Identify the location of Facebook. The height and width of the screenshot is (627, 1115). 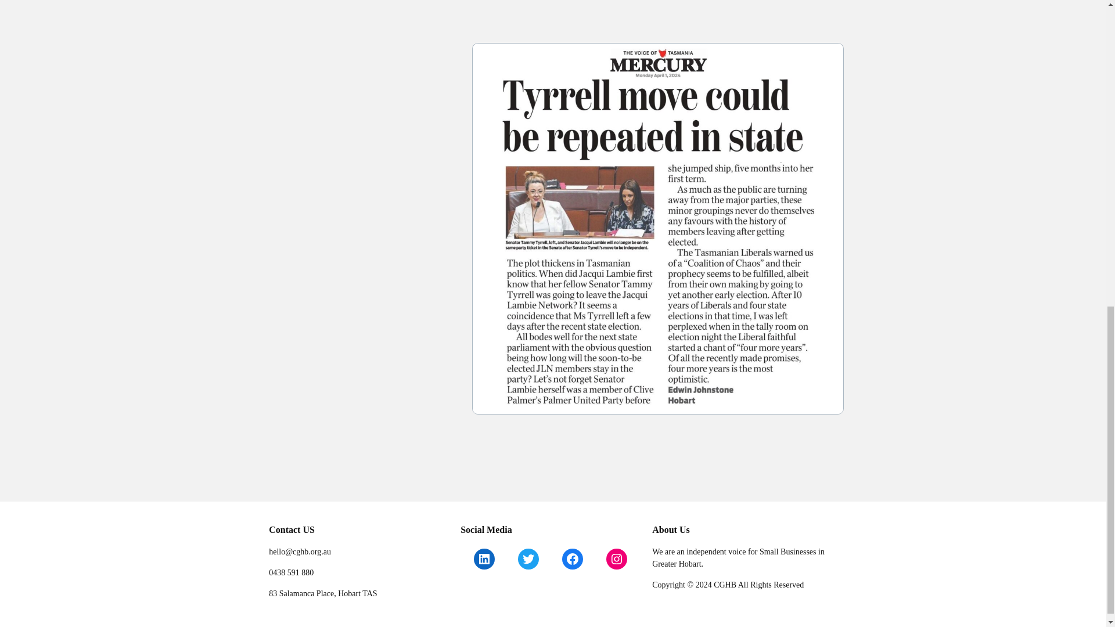
(573, 558).